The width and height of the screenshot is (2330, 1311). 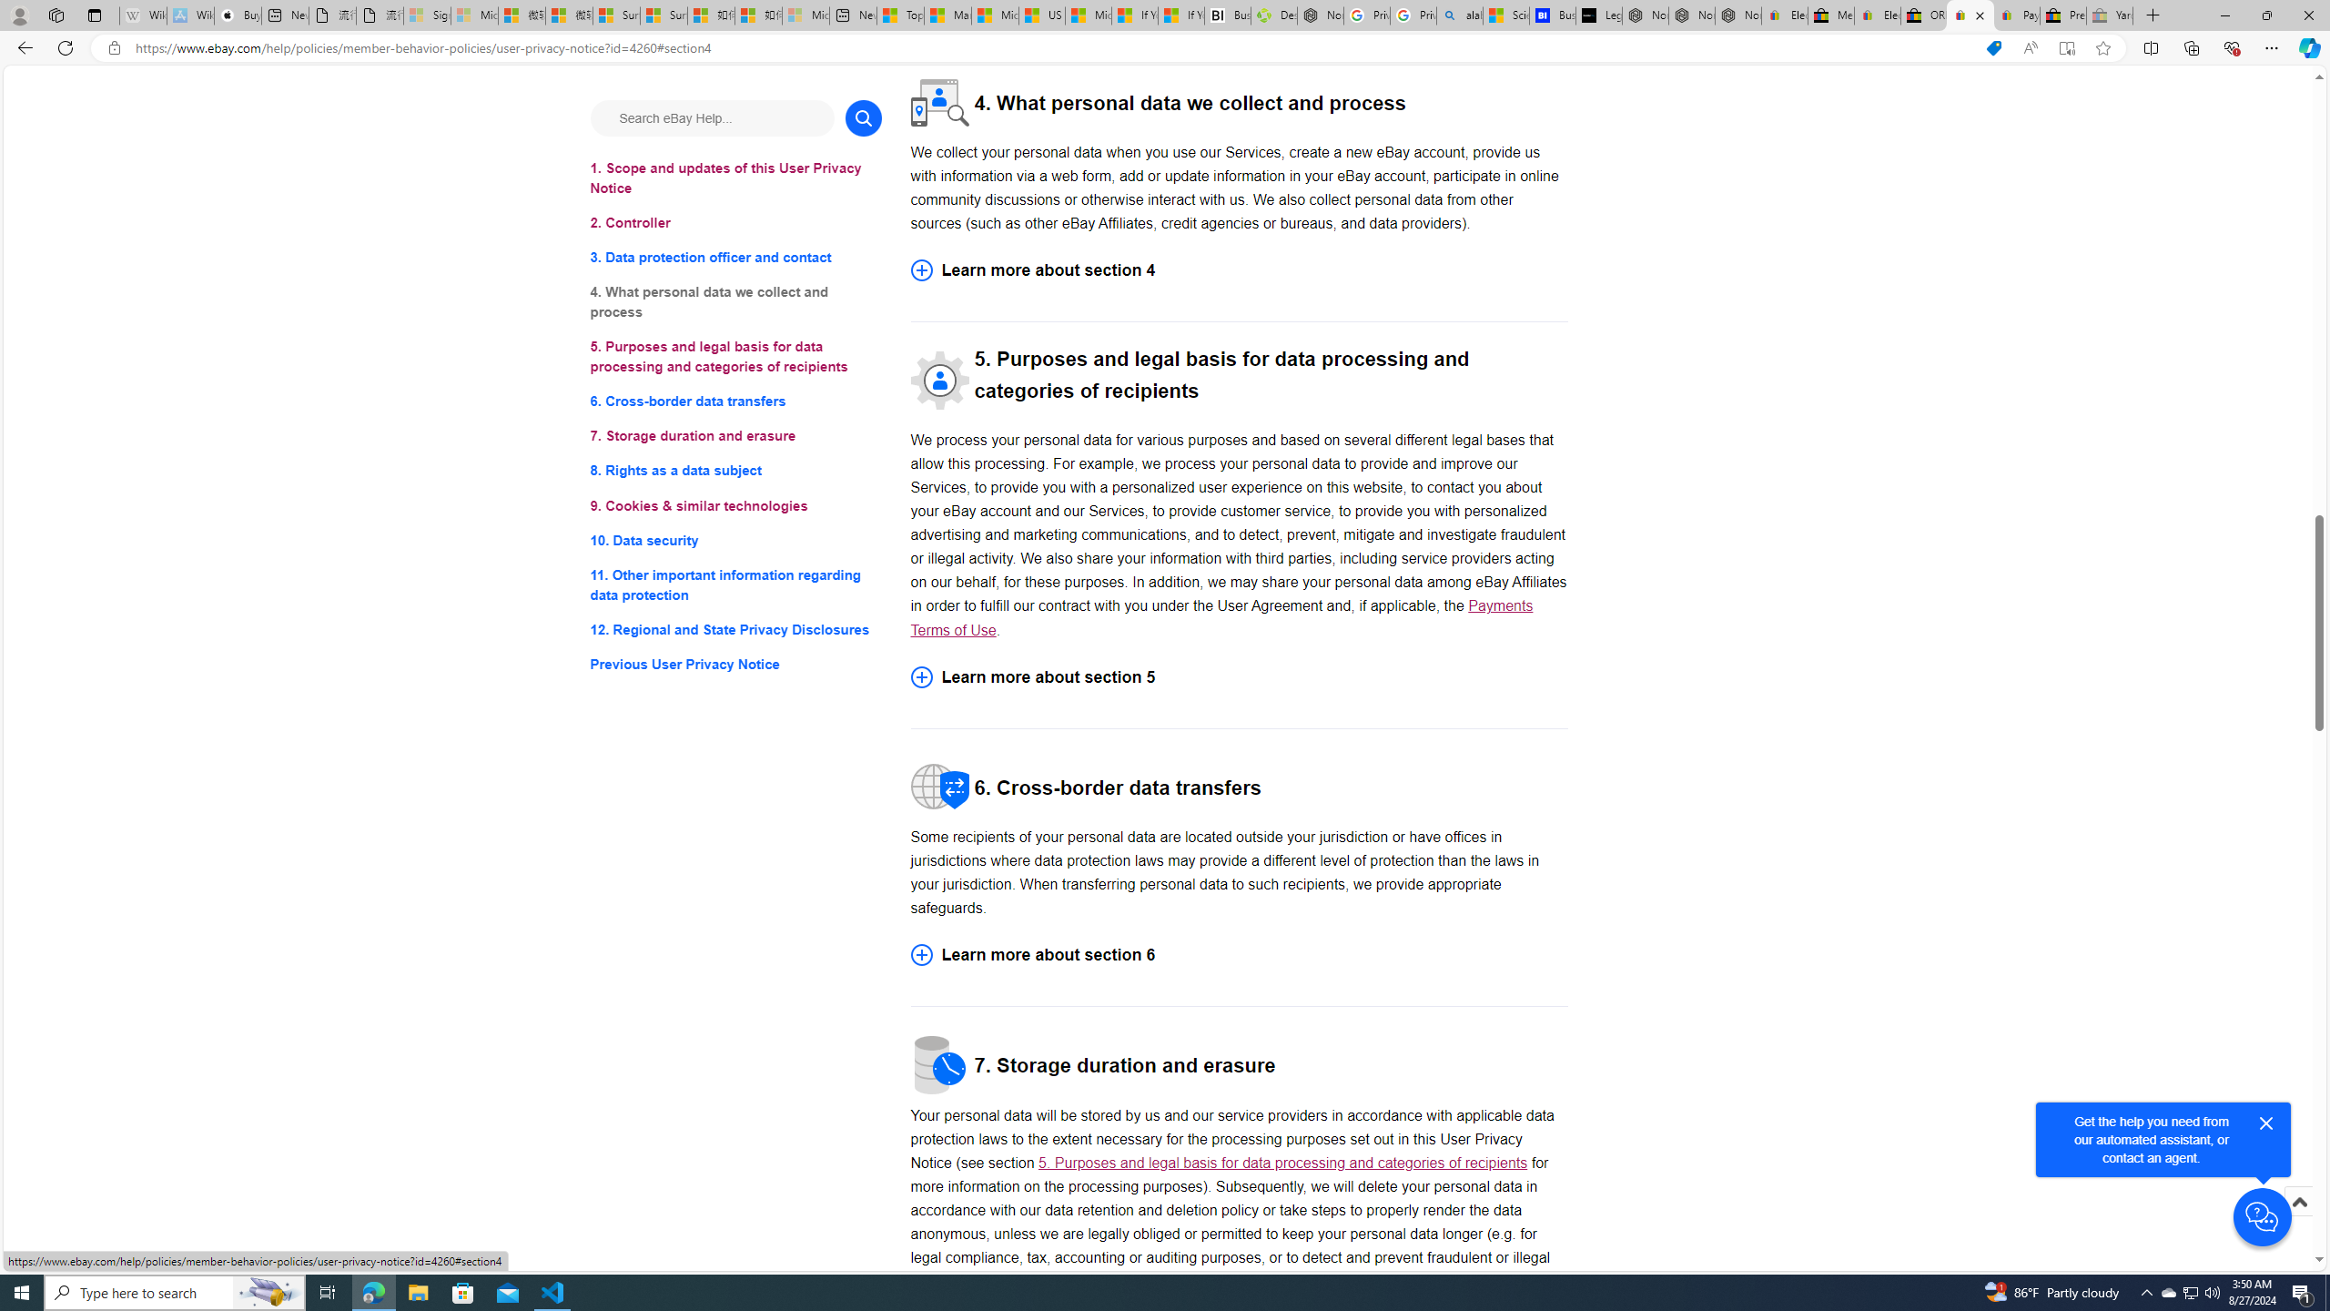 I want to click on Enter Immersive Reader (F9), so click(x=2066, y=48).